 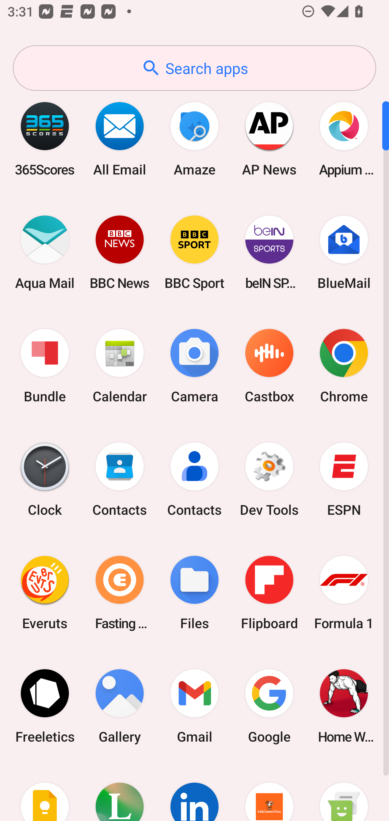 I want to click on Calendar, so click(x=120, y=366).